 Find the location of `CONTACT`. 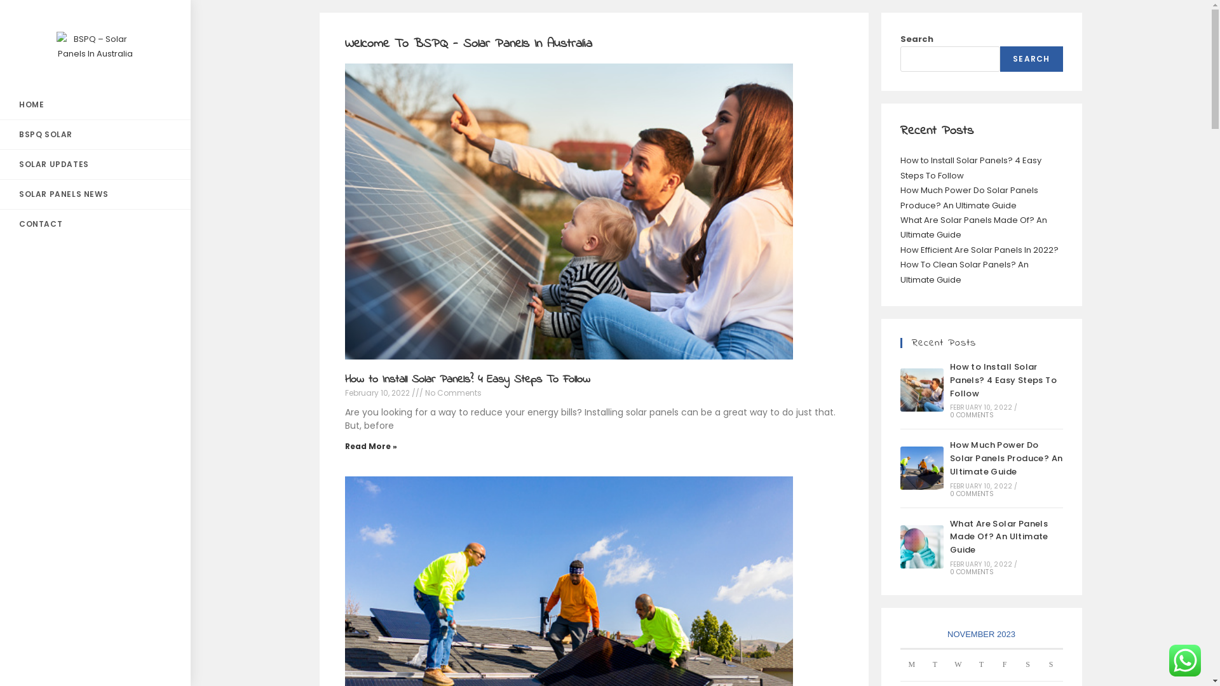

CONTACT is located at coordinates (95, 224).